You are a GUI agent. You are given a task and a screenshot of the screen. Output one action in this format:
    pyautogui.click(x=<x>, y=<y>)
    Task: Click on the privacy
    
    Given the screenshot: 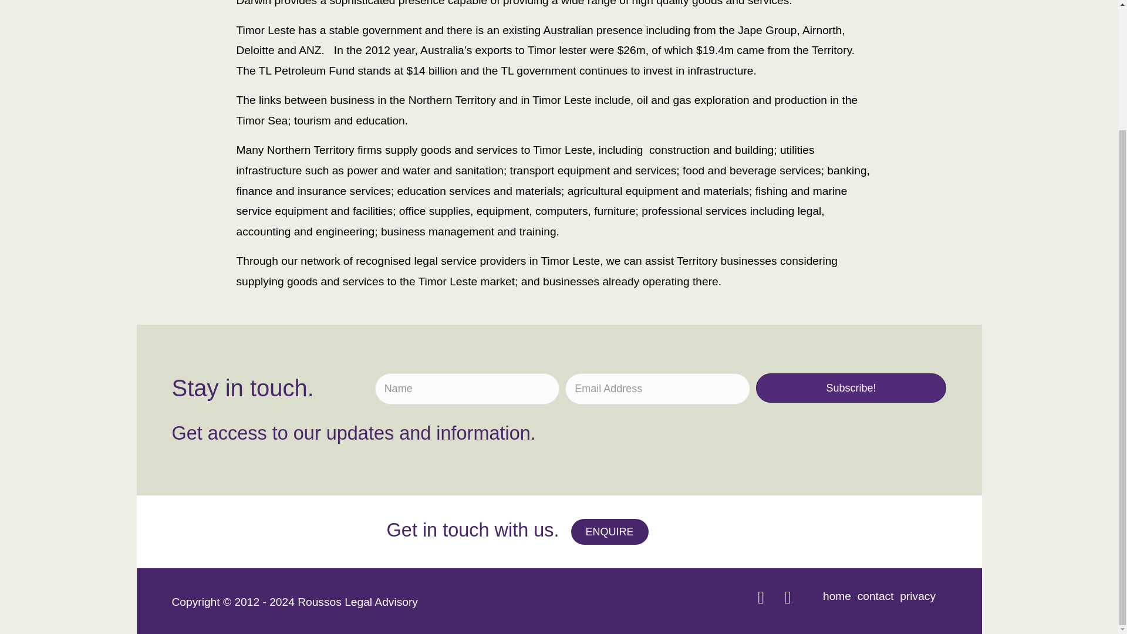 What is the action you would take?
    pyautogui.click(x=917, y=596)
    